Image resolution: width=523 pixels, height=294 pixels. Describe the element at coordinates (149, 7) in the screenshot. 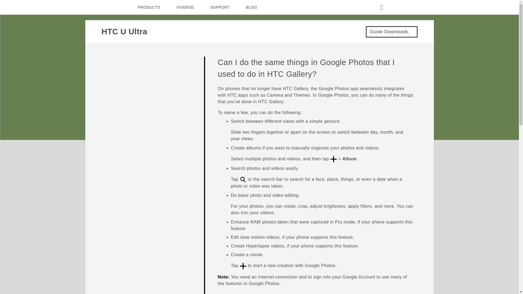

I see `PRODUCTS` at that location.